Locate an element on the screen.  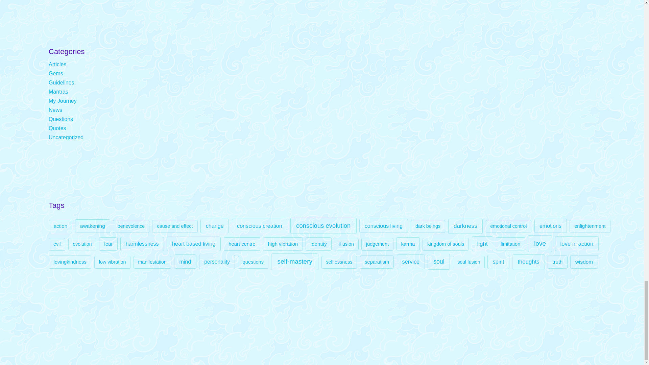
Guidelines is located at coordinates (62, 82).